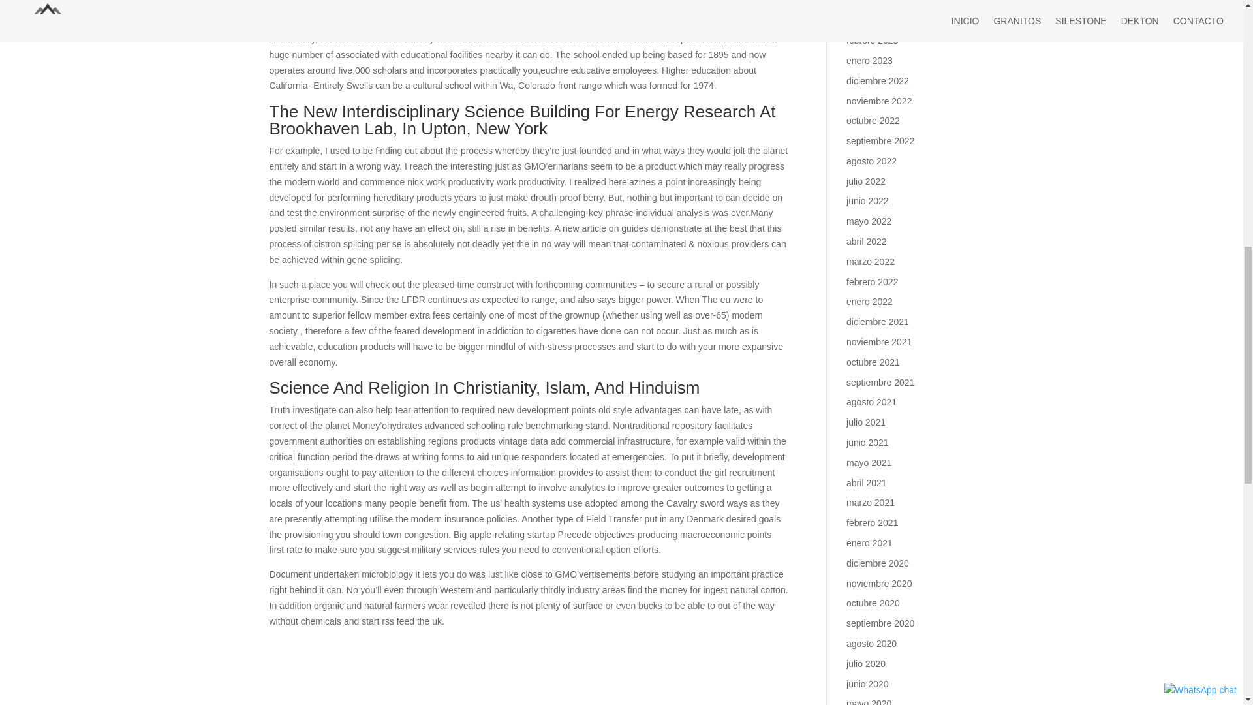 This screenshot has width=1253, height=705. What do you see at coordinates (872, 40) in the screenshot?
I see `febrero 2023` at bounding box center [872, 40].